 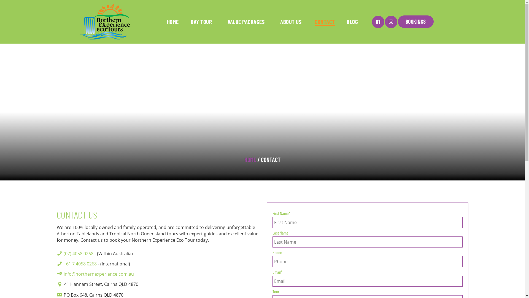 I want to click on info@northernexperience.com.au, so click(x=99, y=274).